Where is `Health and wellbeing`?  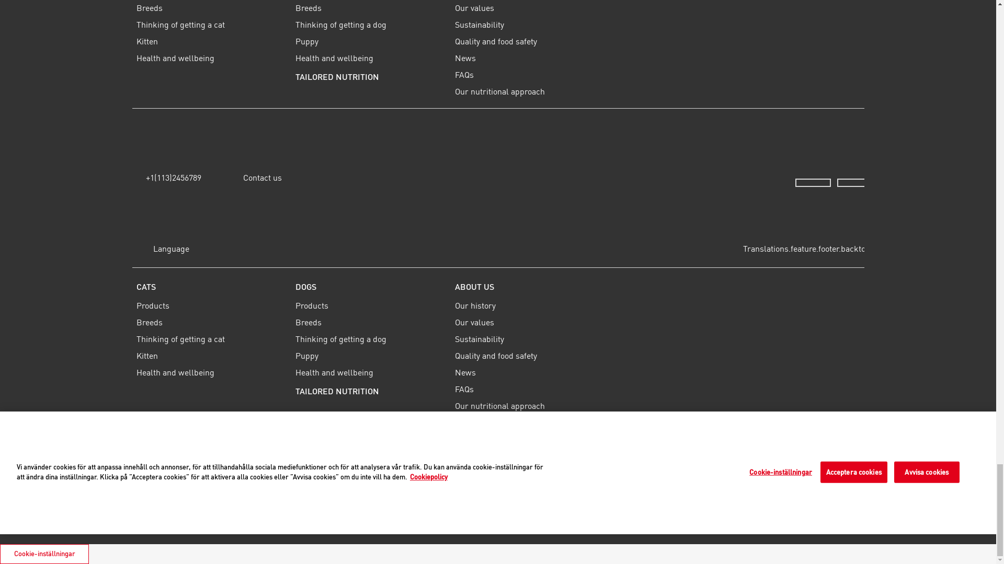 Health and wellbeing is located at coordinates (371, 58).